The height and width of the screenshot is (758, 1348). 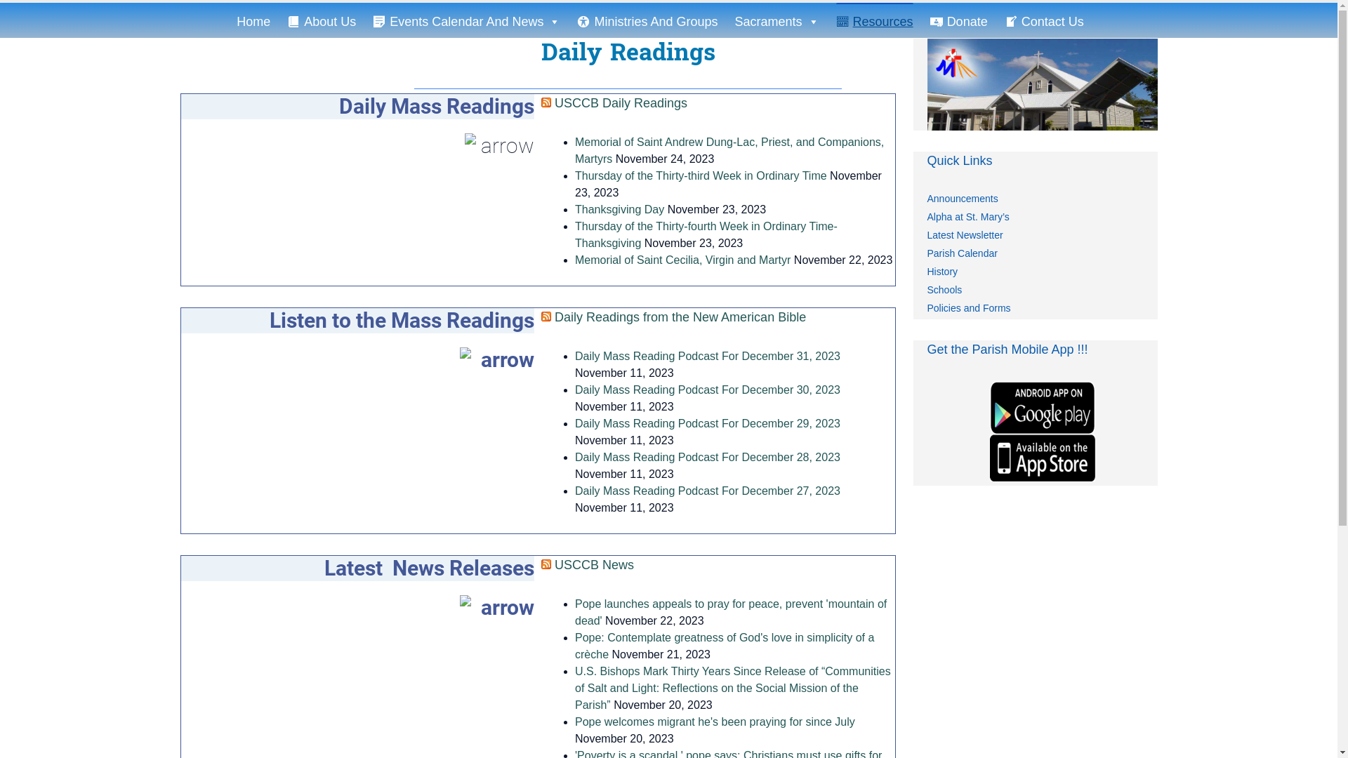 I want to click on Daily Mass Reading Podcast For December 27, 2023, so click(x=708, y=491).